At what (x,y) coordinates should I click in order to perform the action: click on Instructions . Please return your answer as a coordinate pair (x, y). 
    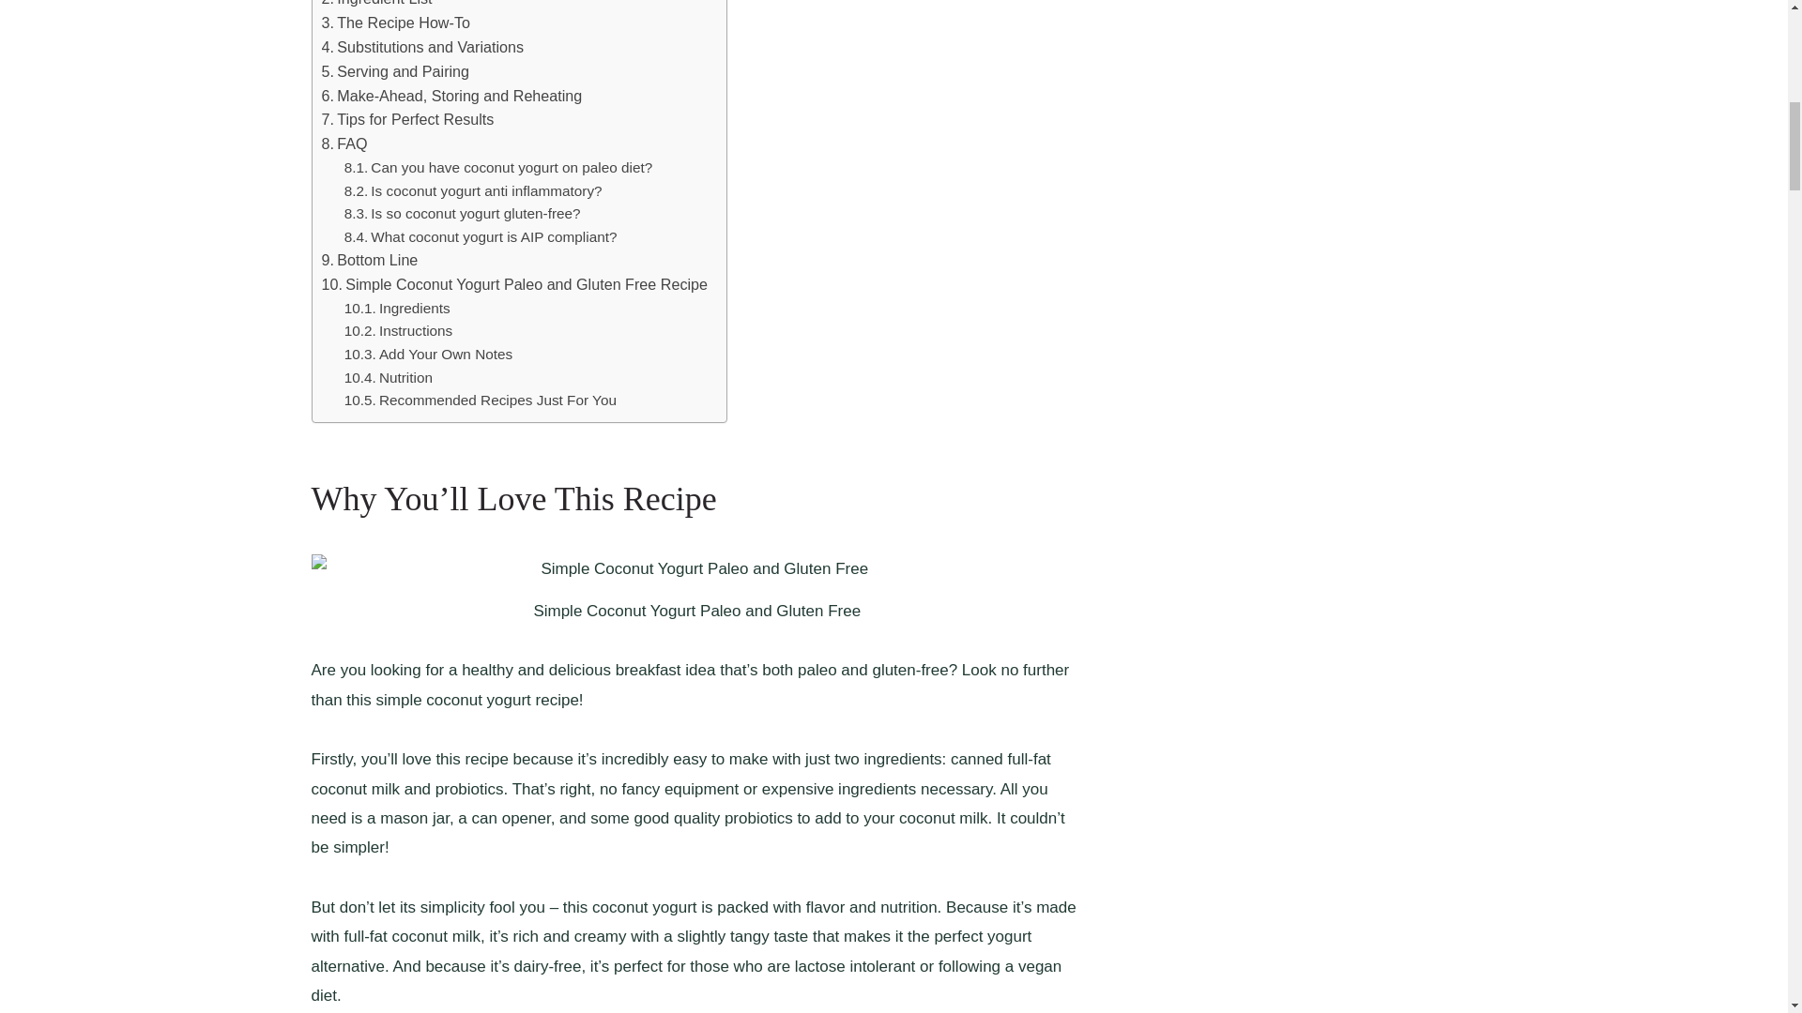
    Looking at the image, I should click on (400, 332).